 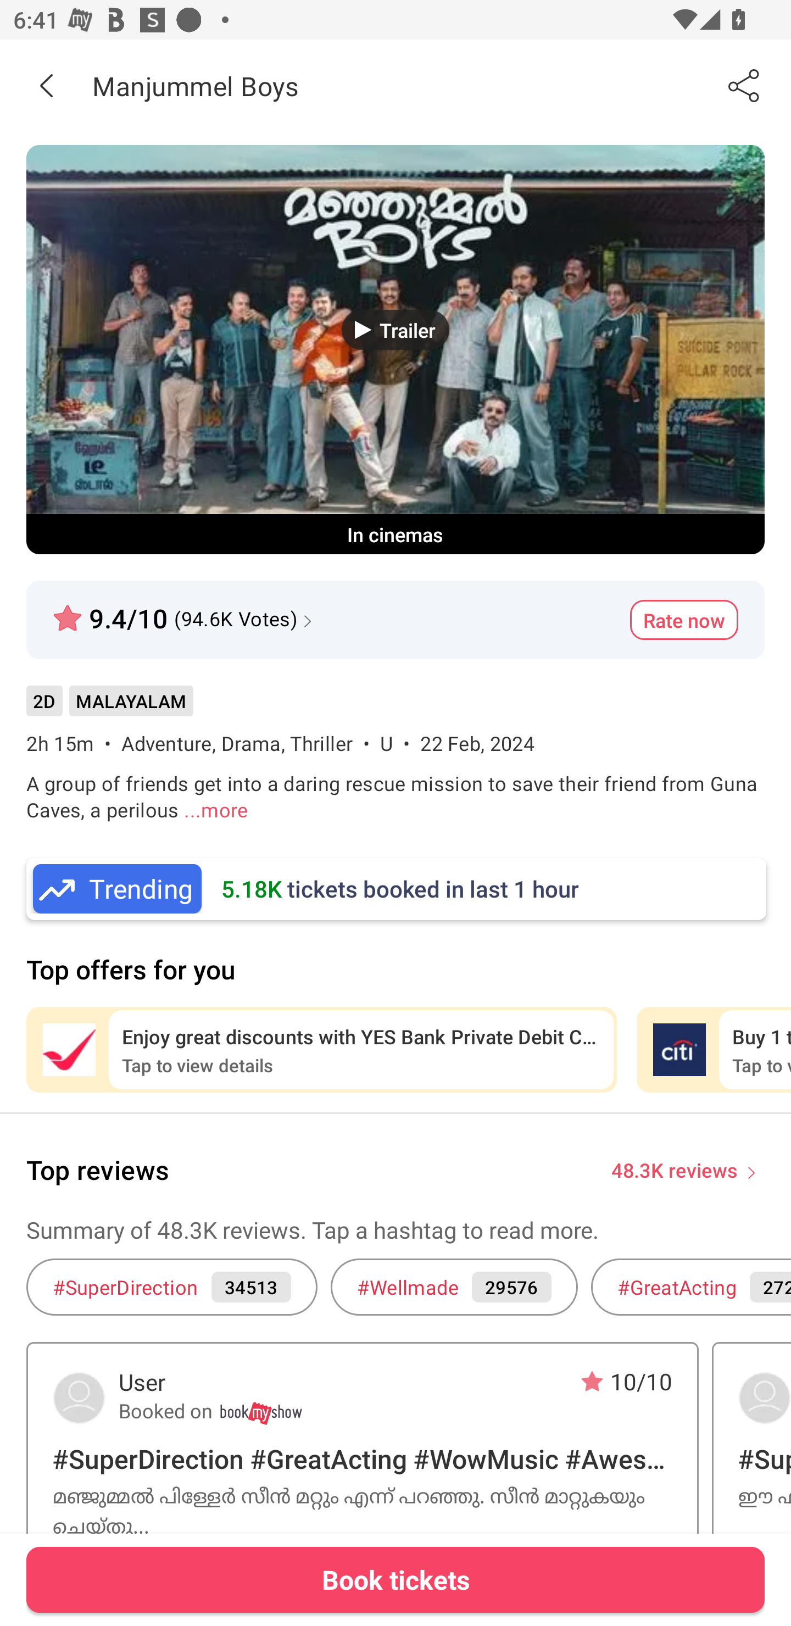 I want to click on Trailer, so click(x=396, y=330).